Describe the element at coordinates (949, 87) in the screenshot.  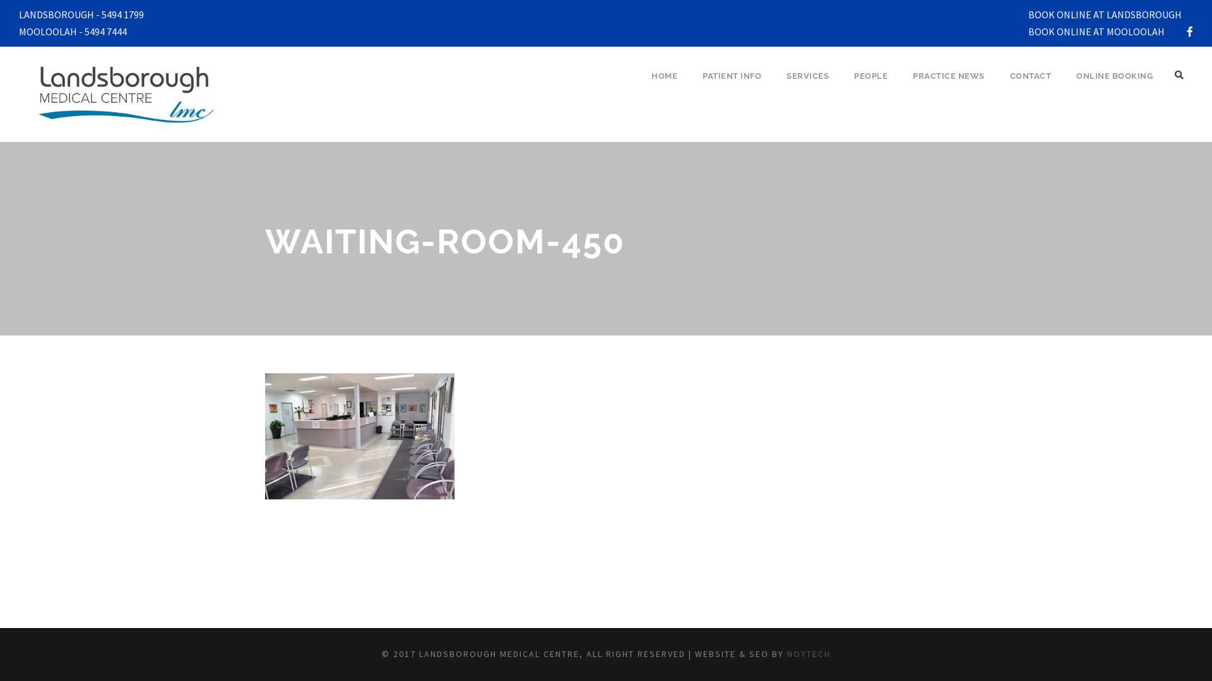
I see `PRACTICE NEWS` at that location.